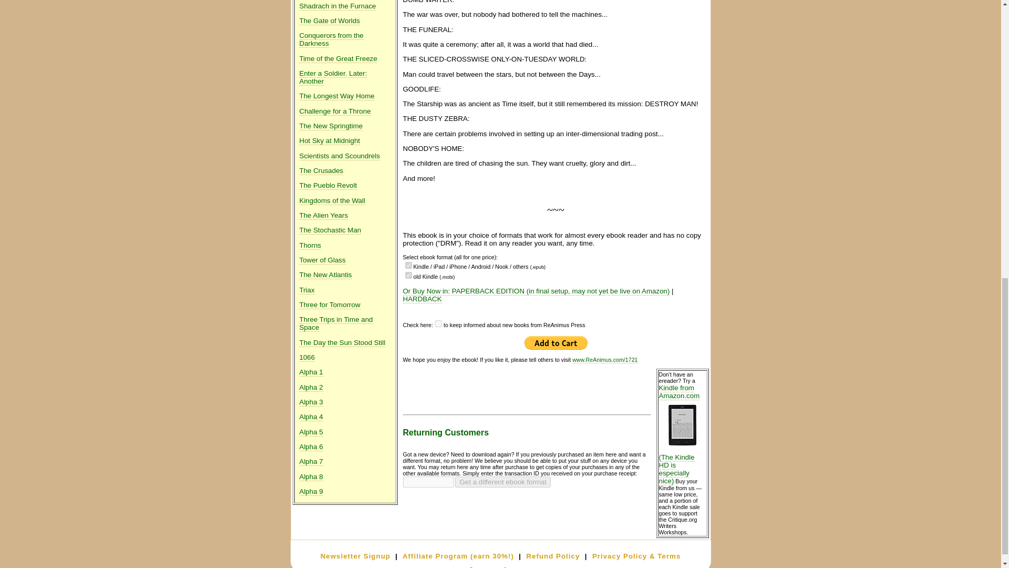 The width and height of the screenshot is (1009, 568). I want to click on on, so click(408, 276).